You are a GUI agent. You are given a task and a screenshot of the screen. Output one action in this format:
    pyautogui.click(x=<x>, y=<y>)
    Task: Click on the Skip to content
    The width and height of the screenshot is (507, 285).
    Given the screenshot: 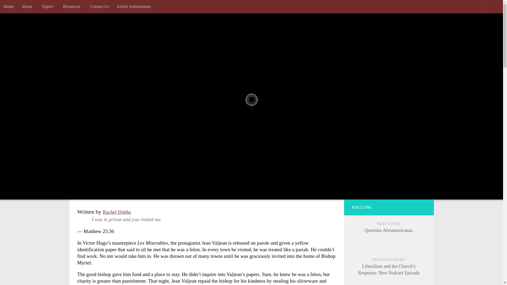 What is the action you would take?
    pyautogui.click(x=23, y=8)
    